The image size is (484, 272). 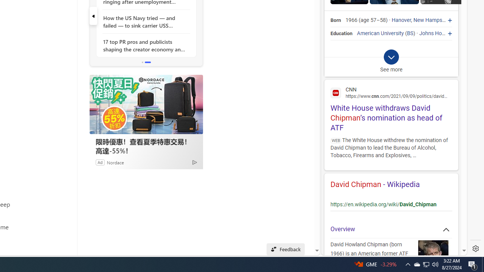 I want to click on previous, so click(x=93, y=16).